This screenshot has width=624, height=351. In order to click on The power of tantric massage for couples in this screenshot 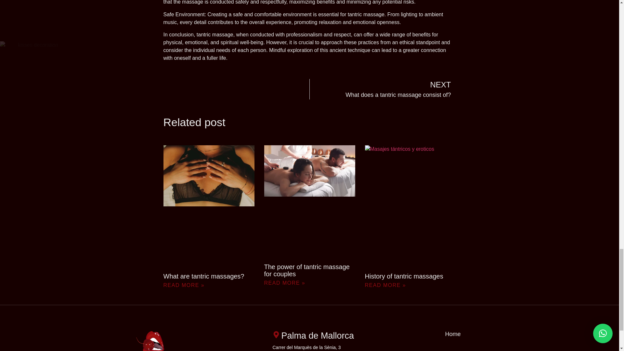, I will do `click(383, 89)`.